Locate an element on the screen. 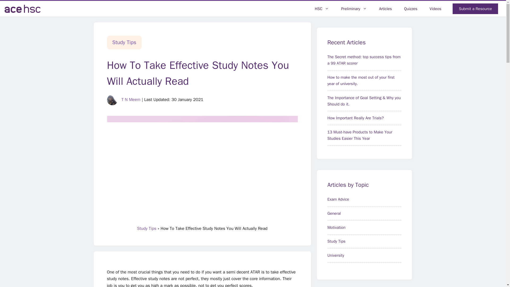  Submit a Resource is located at coordinates (475, 9).